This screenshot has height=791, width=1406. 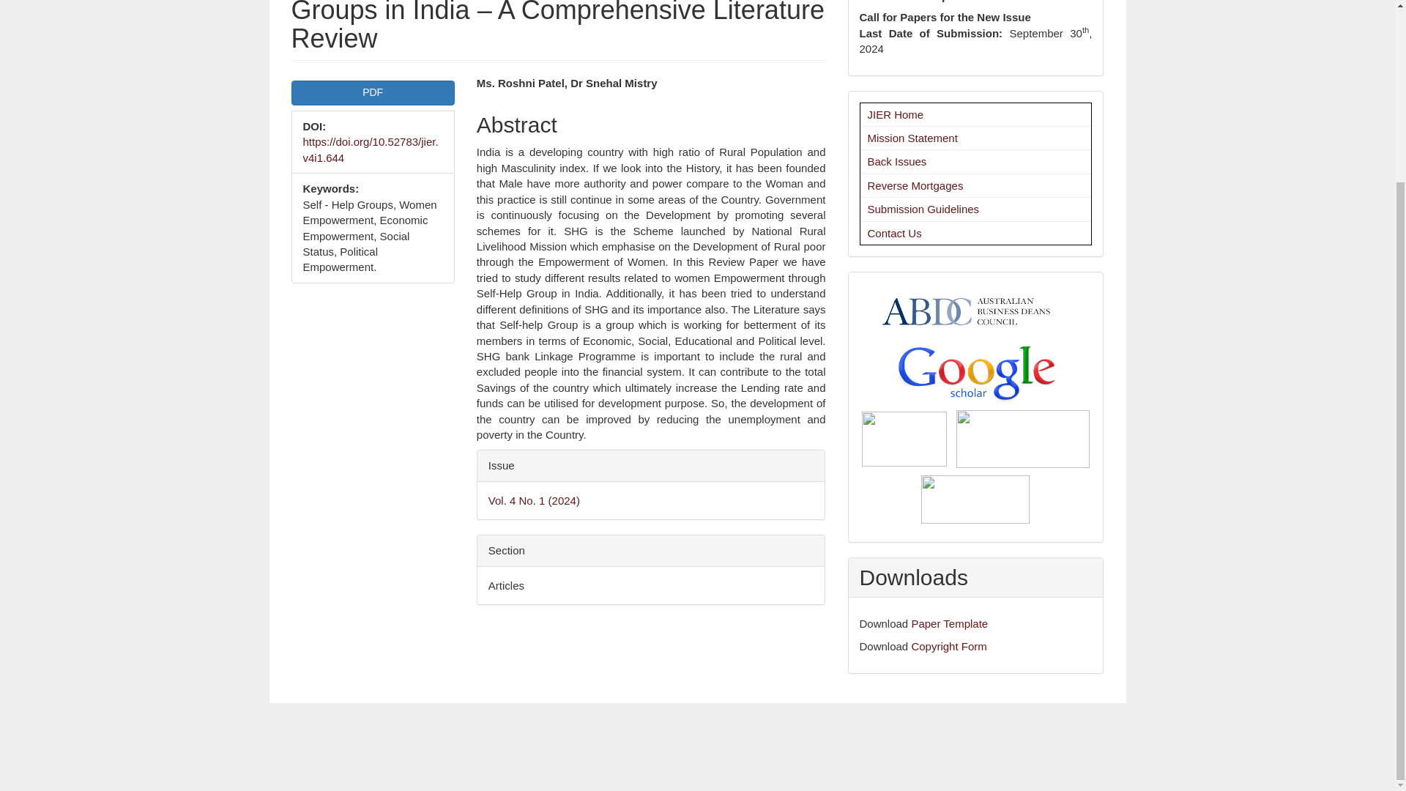 I want to click on Submission Guidelines, so click(x=923, y=208).